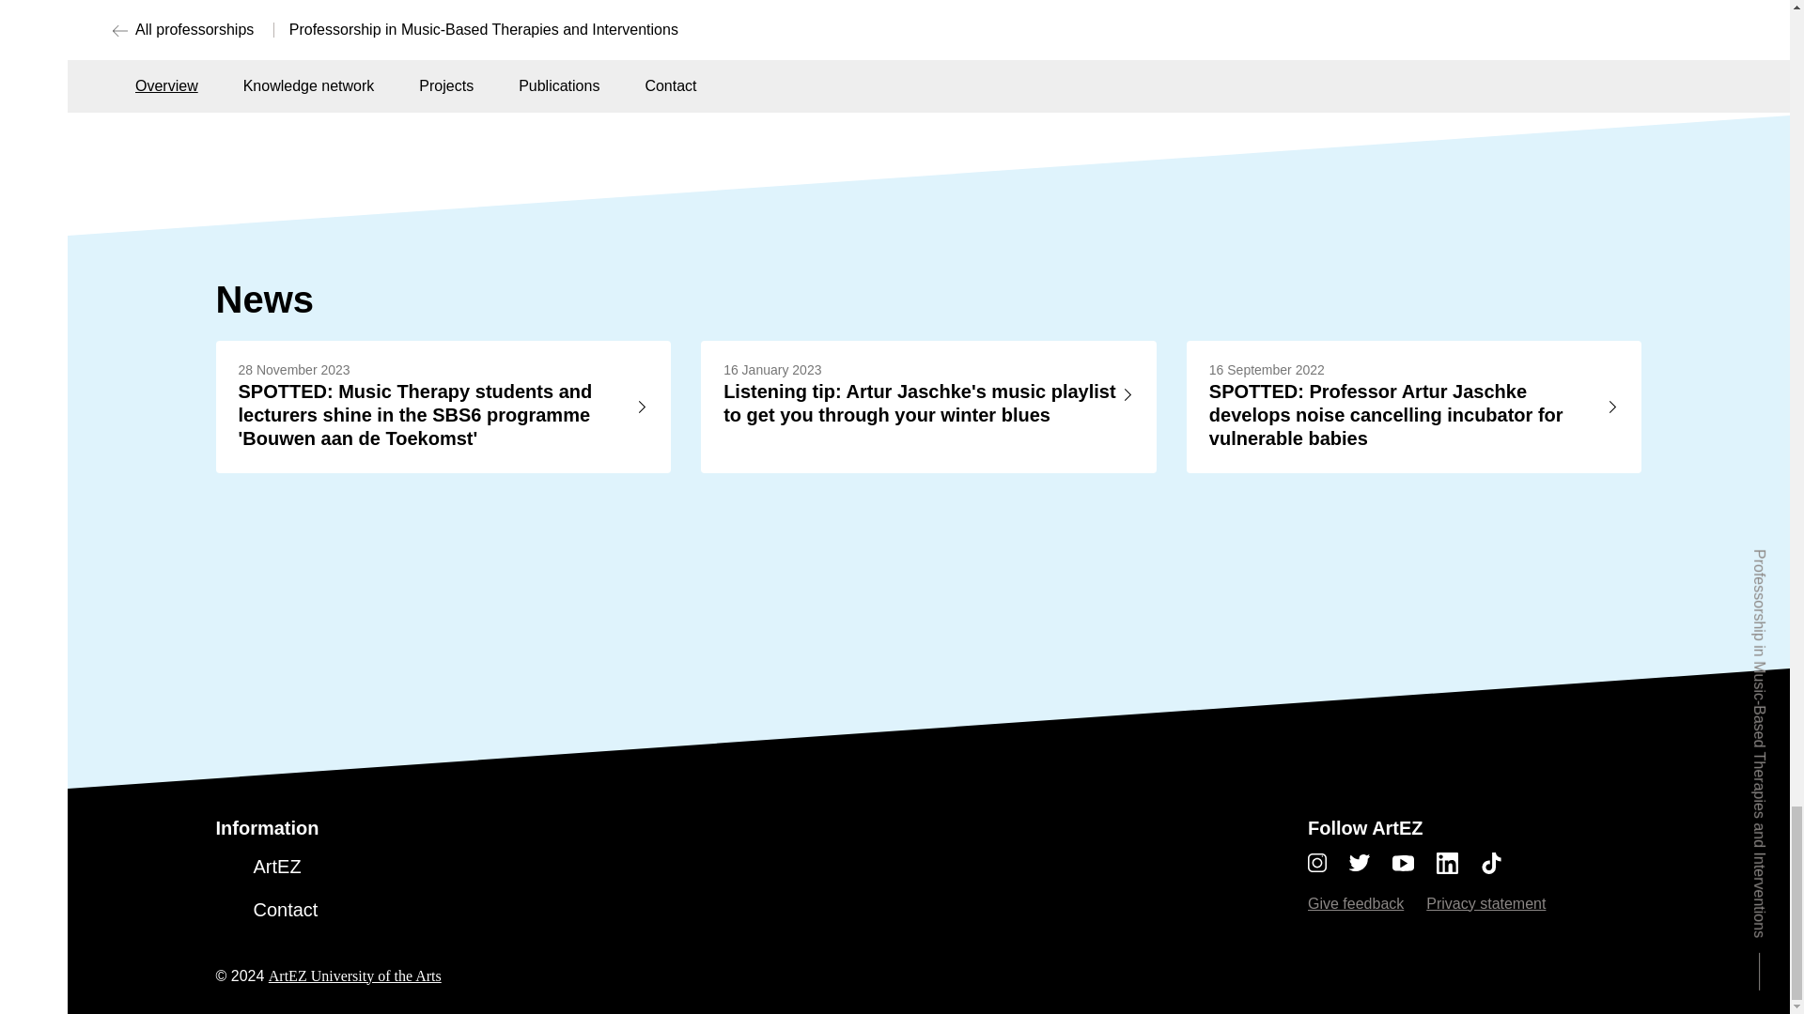 The image size is (1804, 1014). I want to click on instagram, so click(1329, 863).